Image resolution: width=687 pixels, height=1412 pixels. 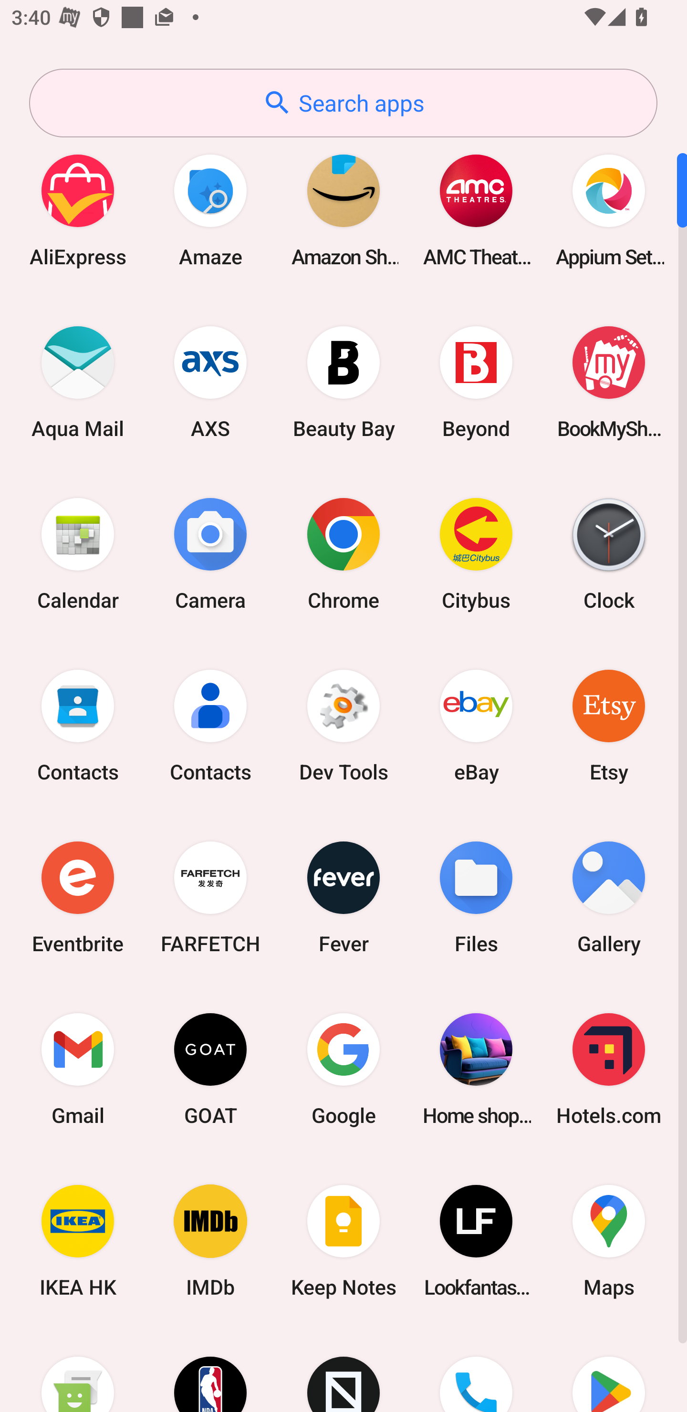 I want to click on AMC Theatres, so click(x=476, y=210).